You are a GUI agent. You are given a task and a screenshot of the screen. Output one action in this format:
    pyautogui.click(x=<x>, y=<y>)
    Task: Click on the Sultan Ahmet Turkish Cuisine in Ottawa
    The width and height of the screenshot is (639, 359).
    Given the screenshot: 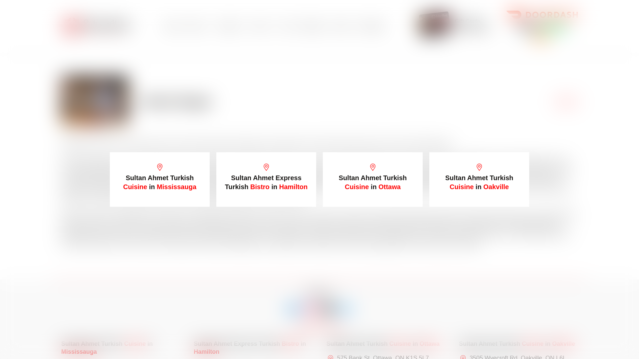 What is the action you would take?
    pyautogui.click(x=372, y=179)
    